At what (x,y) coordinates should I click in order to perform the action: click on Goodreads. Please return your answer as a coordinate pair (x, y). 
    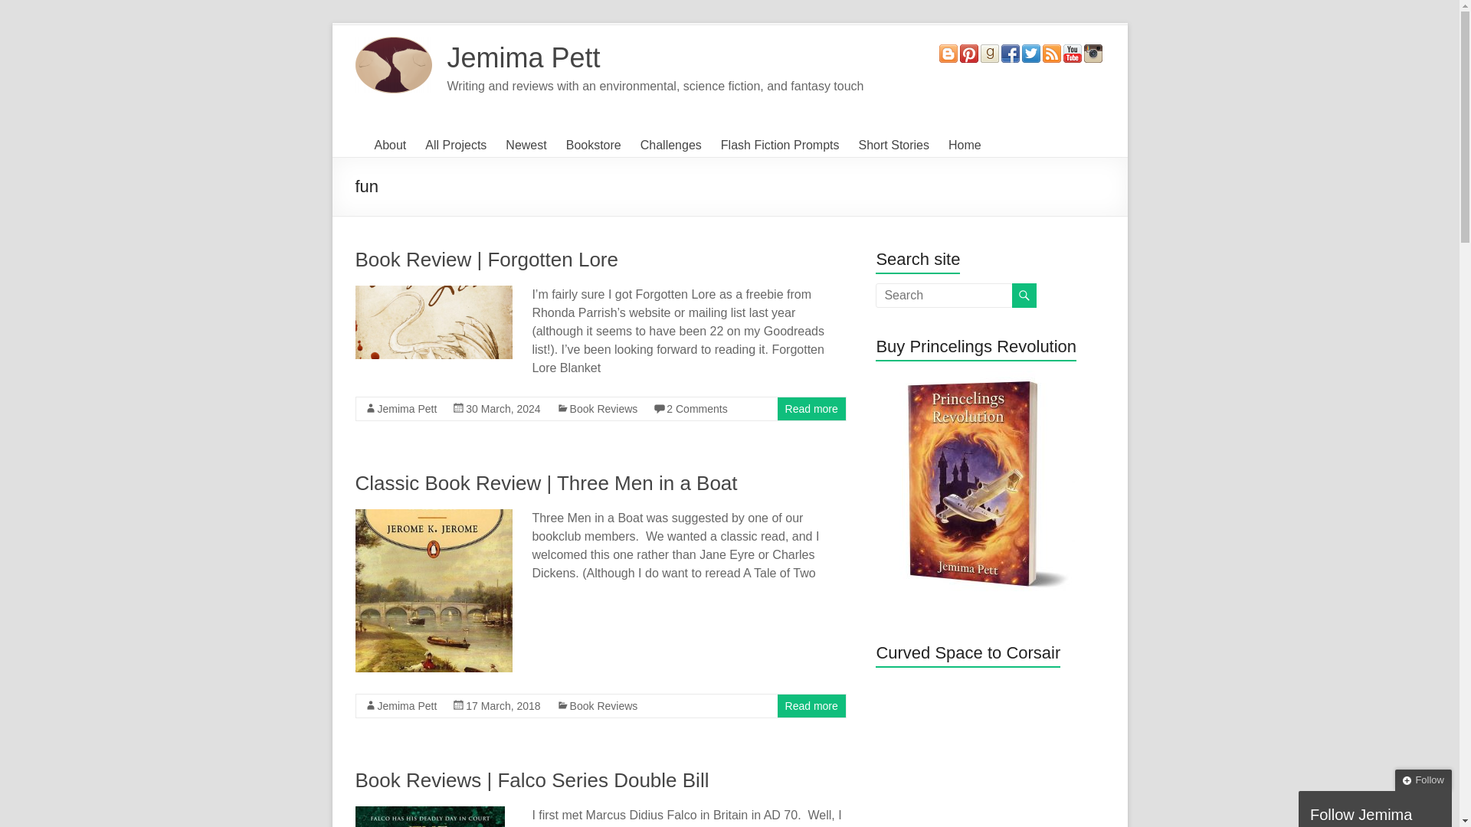
    Looking at the image, I should click on (990, 51).